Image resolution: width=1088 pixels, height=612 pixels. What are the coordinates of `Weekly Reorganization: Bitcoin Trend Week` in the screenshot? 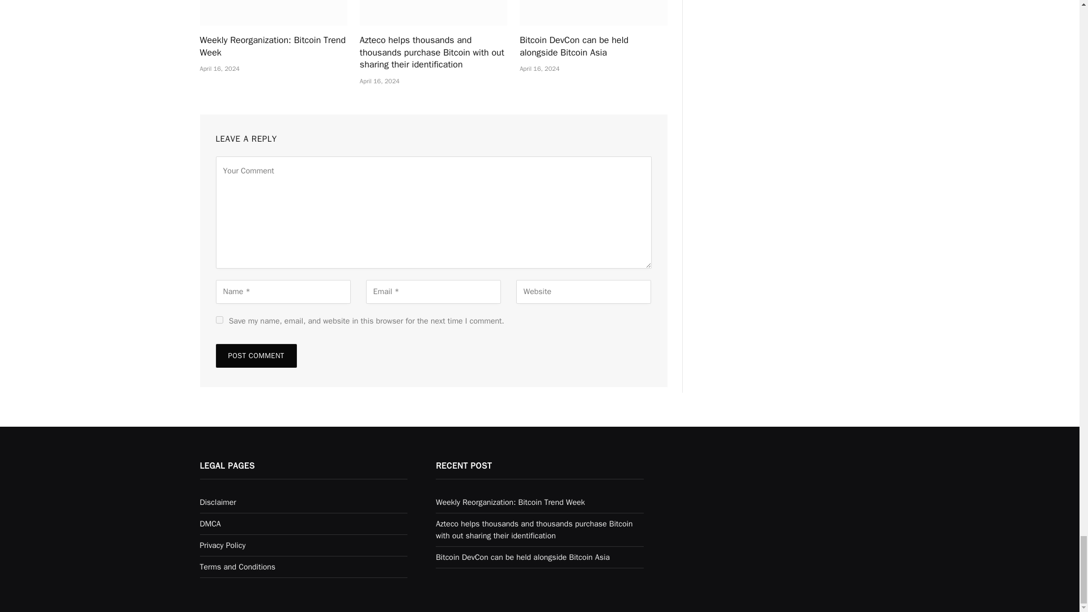 It's located at (273, 12).